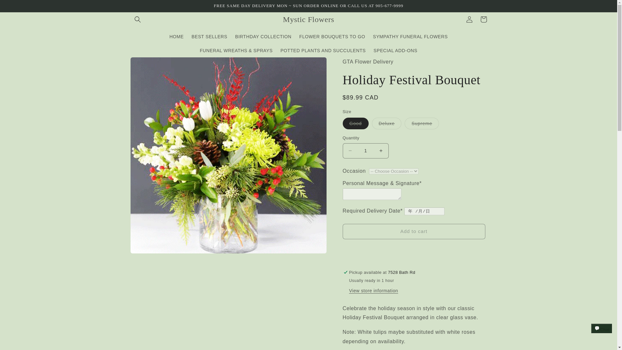 The image size is (622, 350). What do you see at coordinates (263, 36) in the screenshot?
I see `BIRTHDAY COLLECTION` at bounding box center [263, 36].